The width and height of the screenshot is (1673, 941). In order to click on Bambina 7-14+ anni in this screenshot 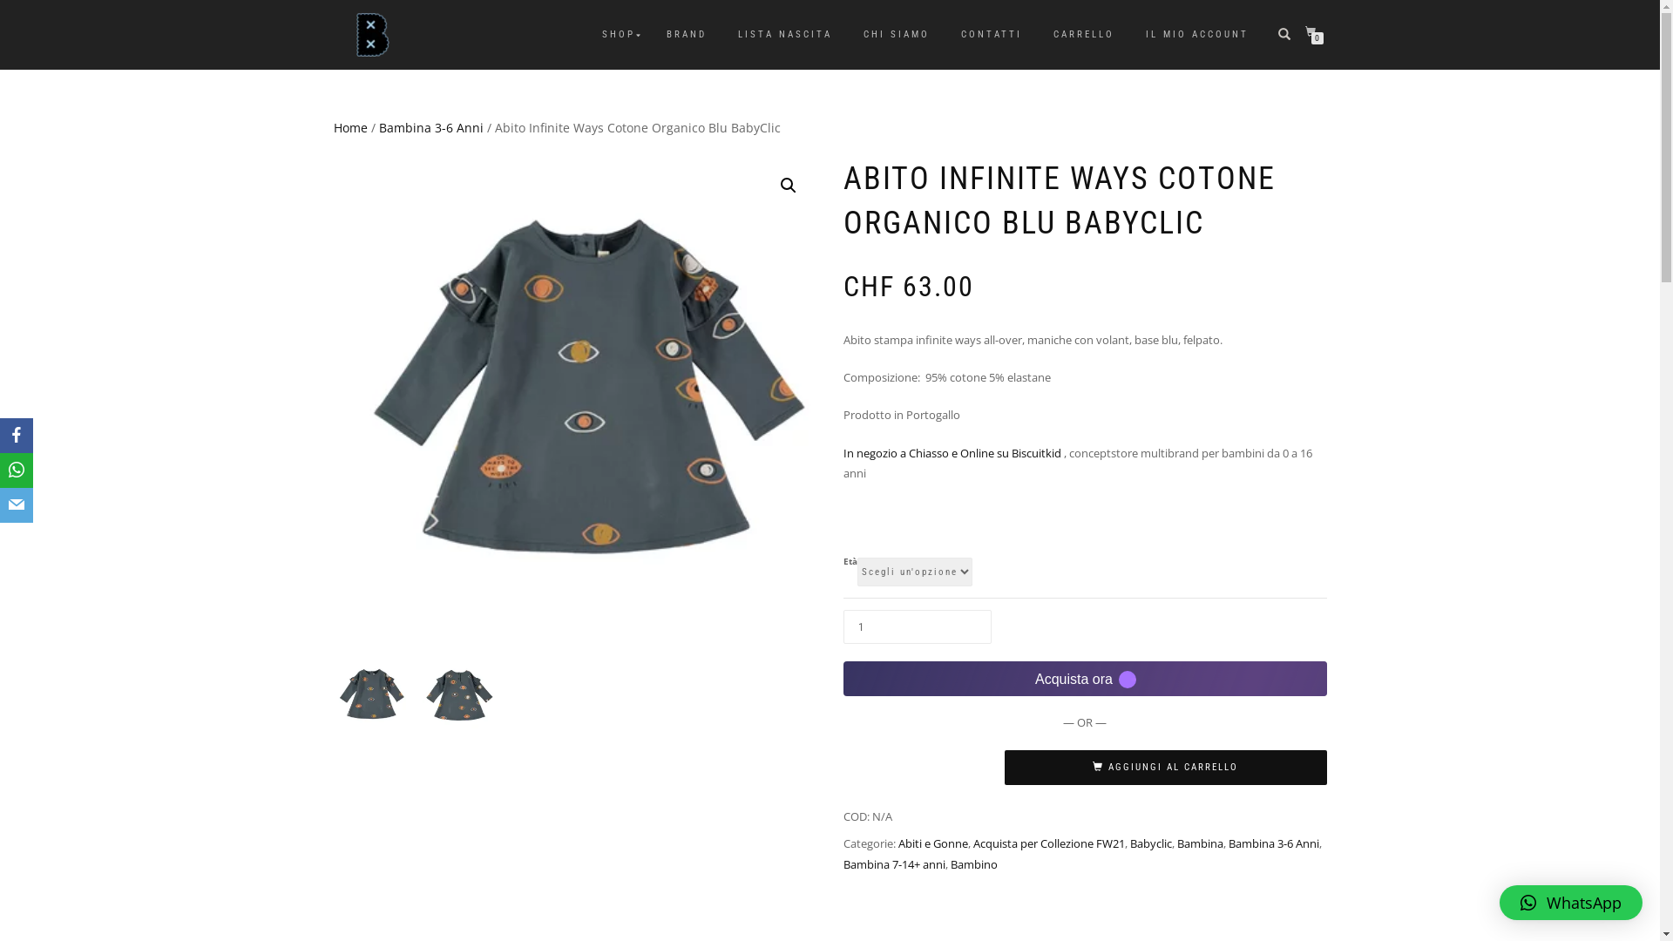, I will do `click(894, 864)`.